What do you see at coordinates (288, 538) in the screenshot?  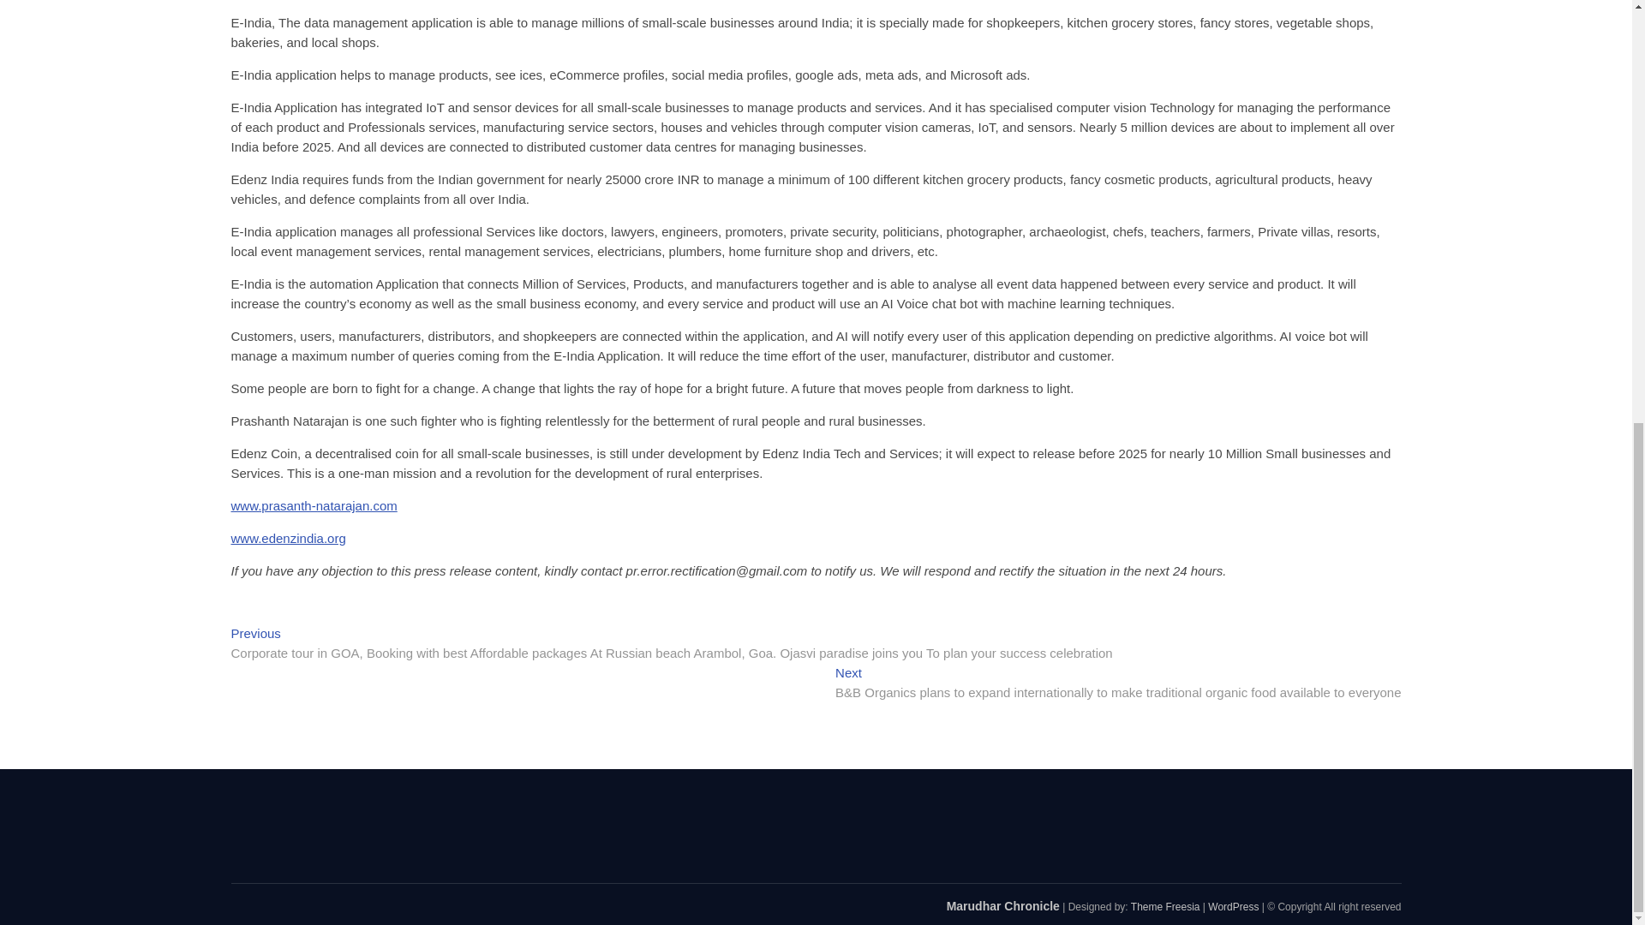 I see `www.edenzindia.org` at bounding box center [288, 538].